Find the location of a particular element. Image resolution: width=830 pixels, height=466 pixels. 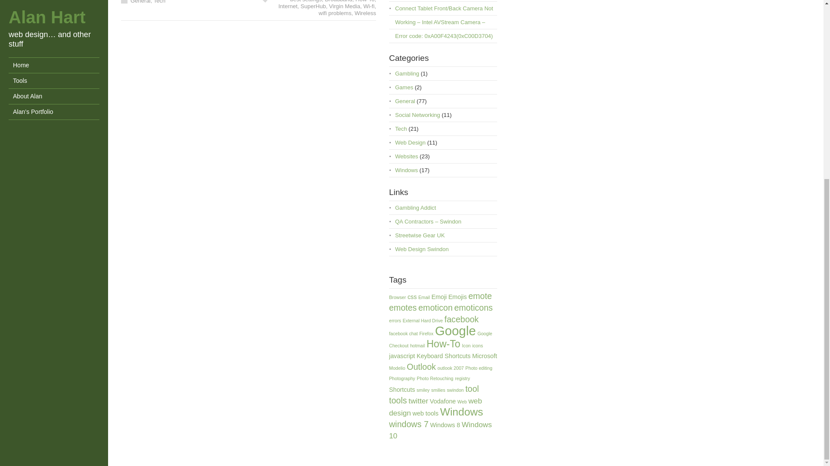

Games is located at coordinates (404, 87).